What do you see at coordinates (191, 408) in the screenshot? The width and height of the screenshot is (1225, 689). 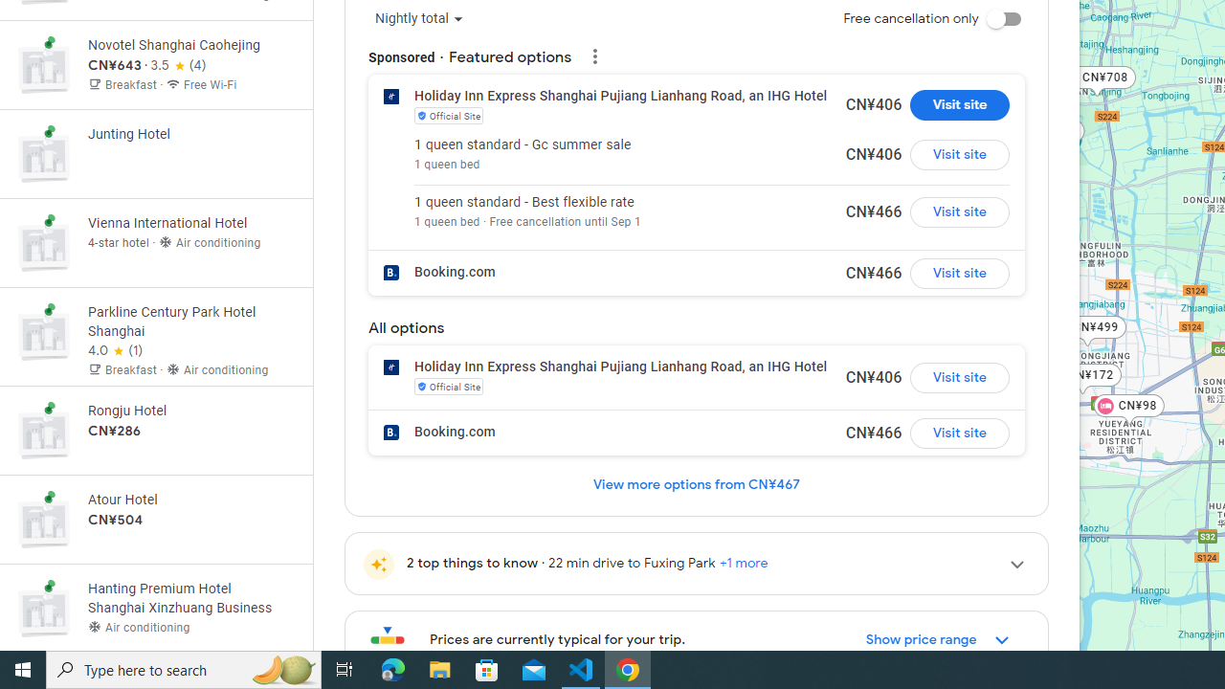 I see `View prices for Parkline Century Park Hotel Shanghai` at bounding box center [191, 408].